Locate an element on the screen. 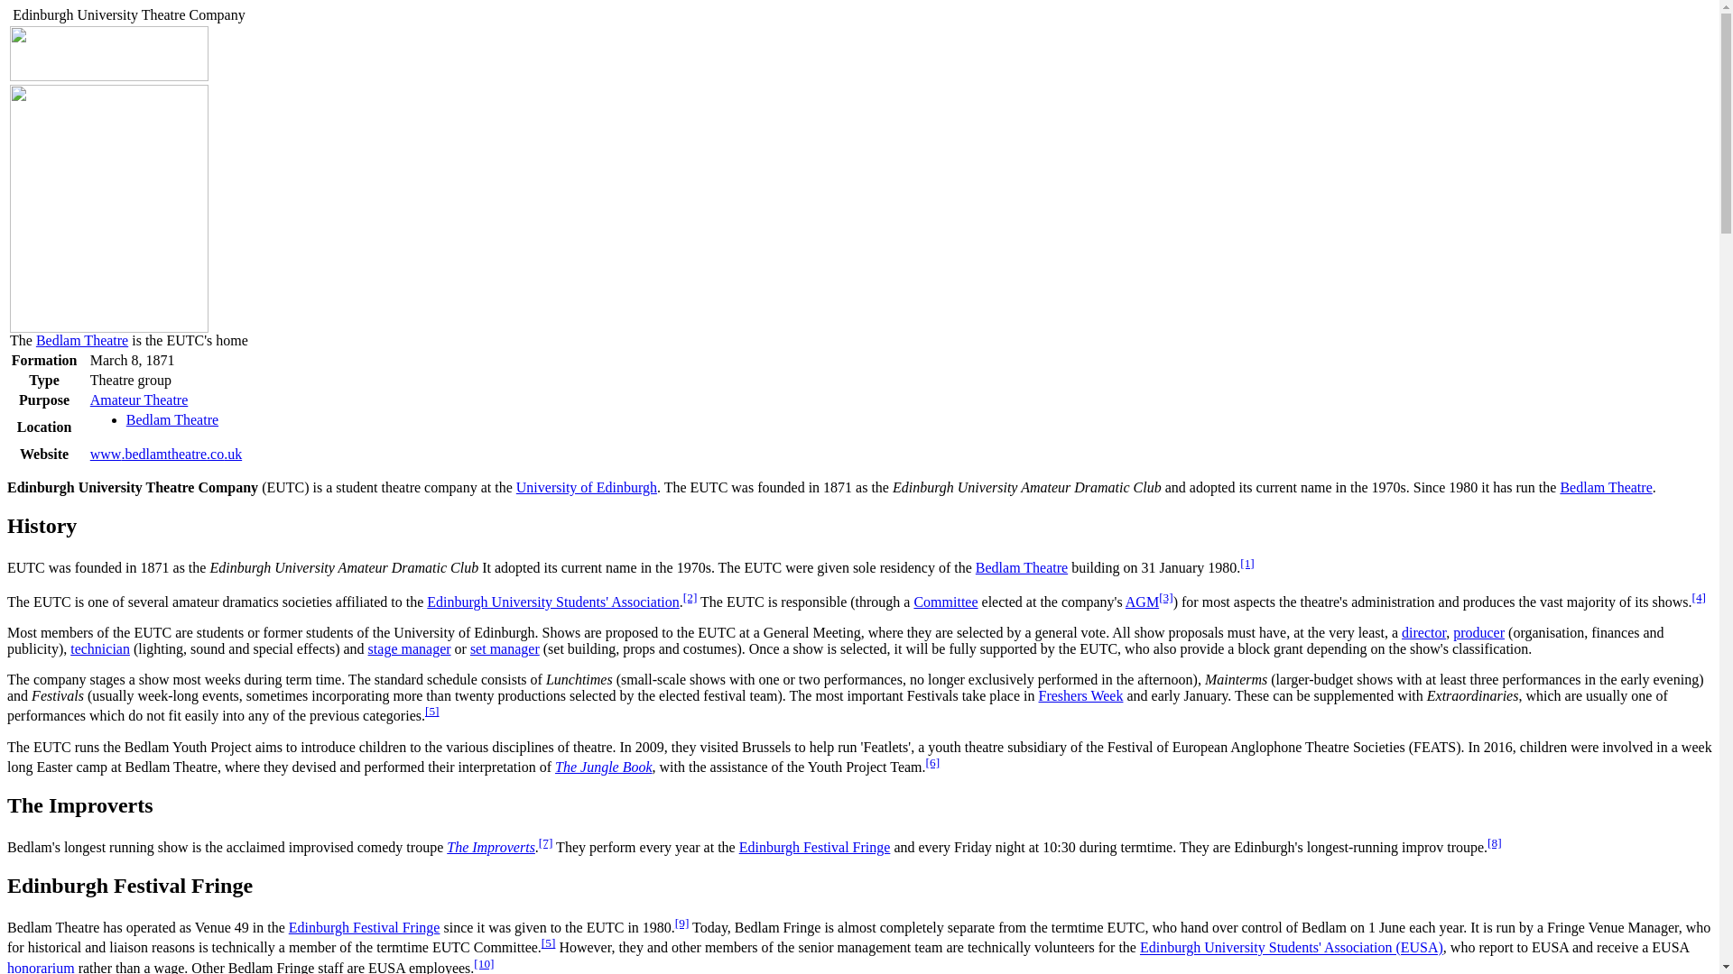  director is located at coordinates (1423, 632).